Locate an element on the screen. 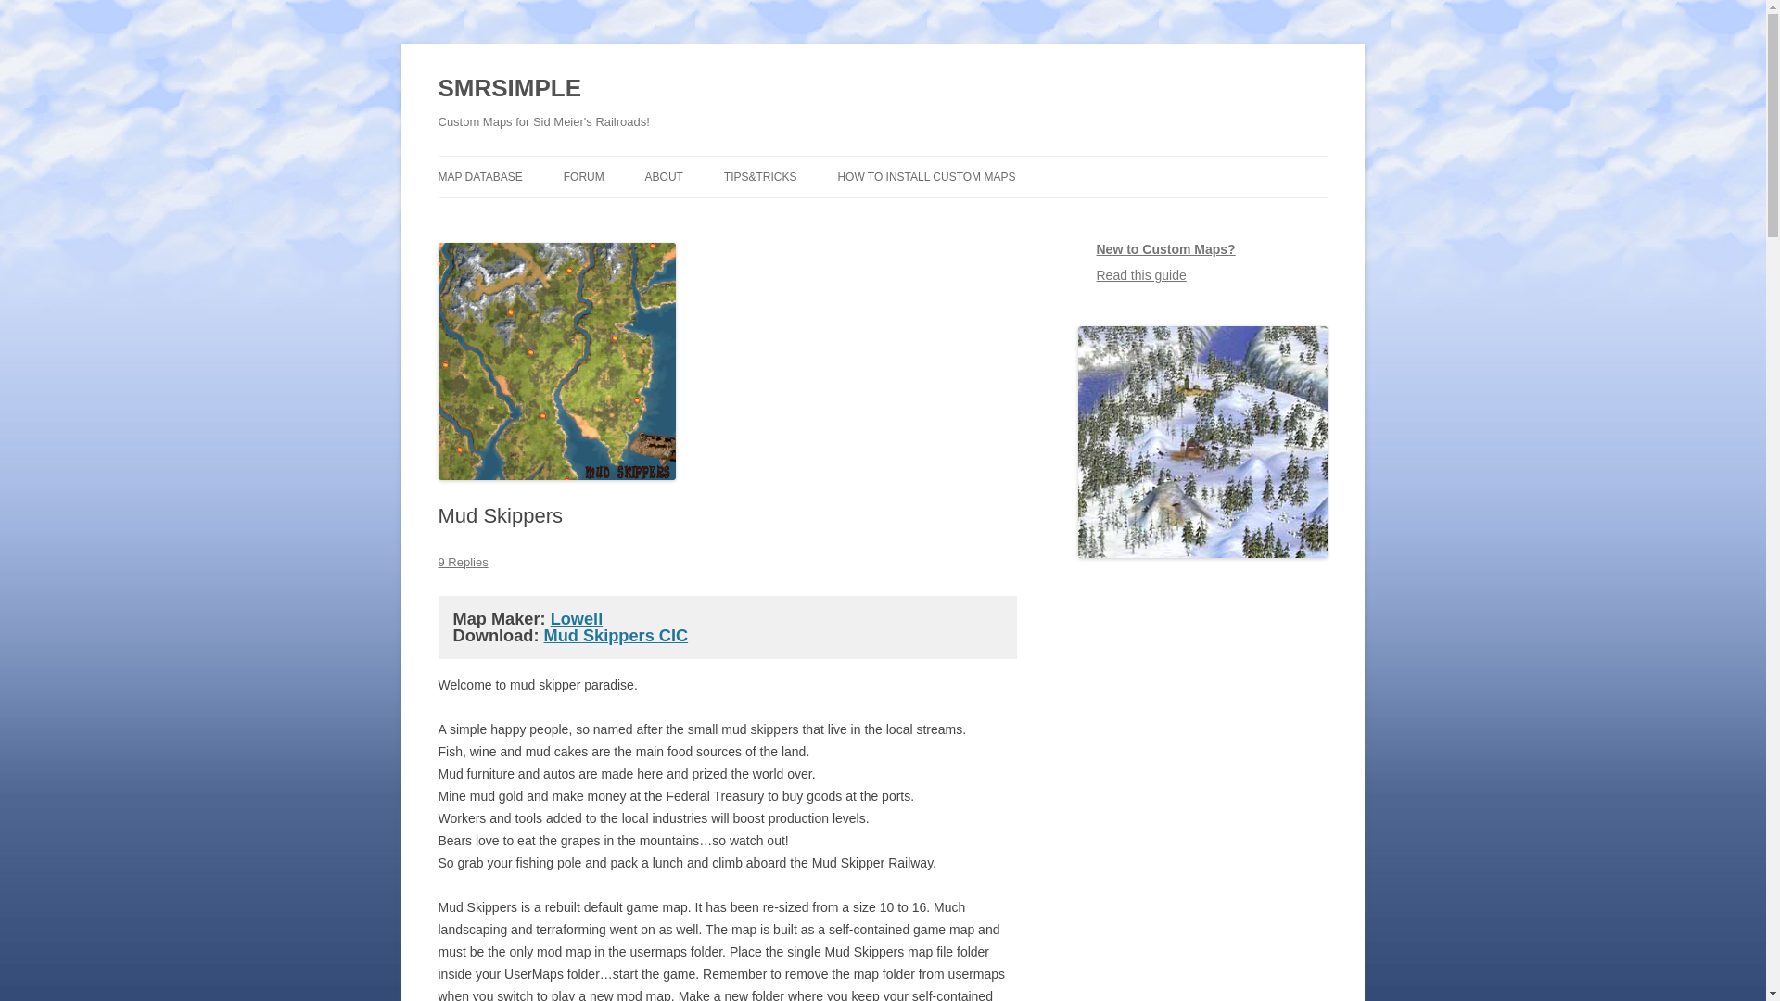  SMRSIMPLE is located at coordinates (615, 636).